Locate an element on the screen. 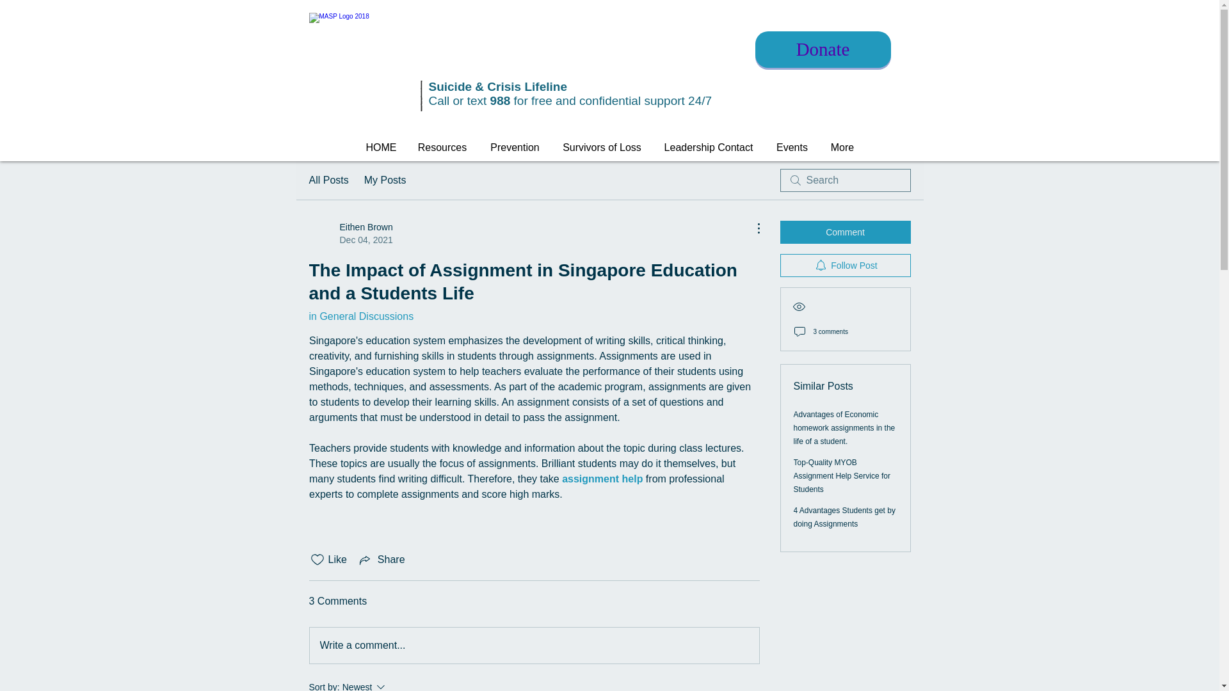 Image resolution: width=1229 pixels, height=691 pixels. in General Discussions is located at coordinates (708, 147).